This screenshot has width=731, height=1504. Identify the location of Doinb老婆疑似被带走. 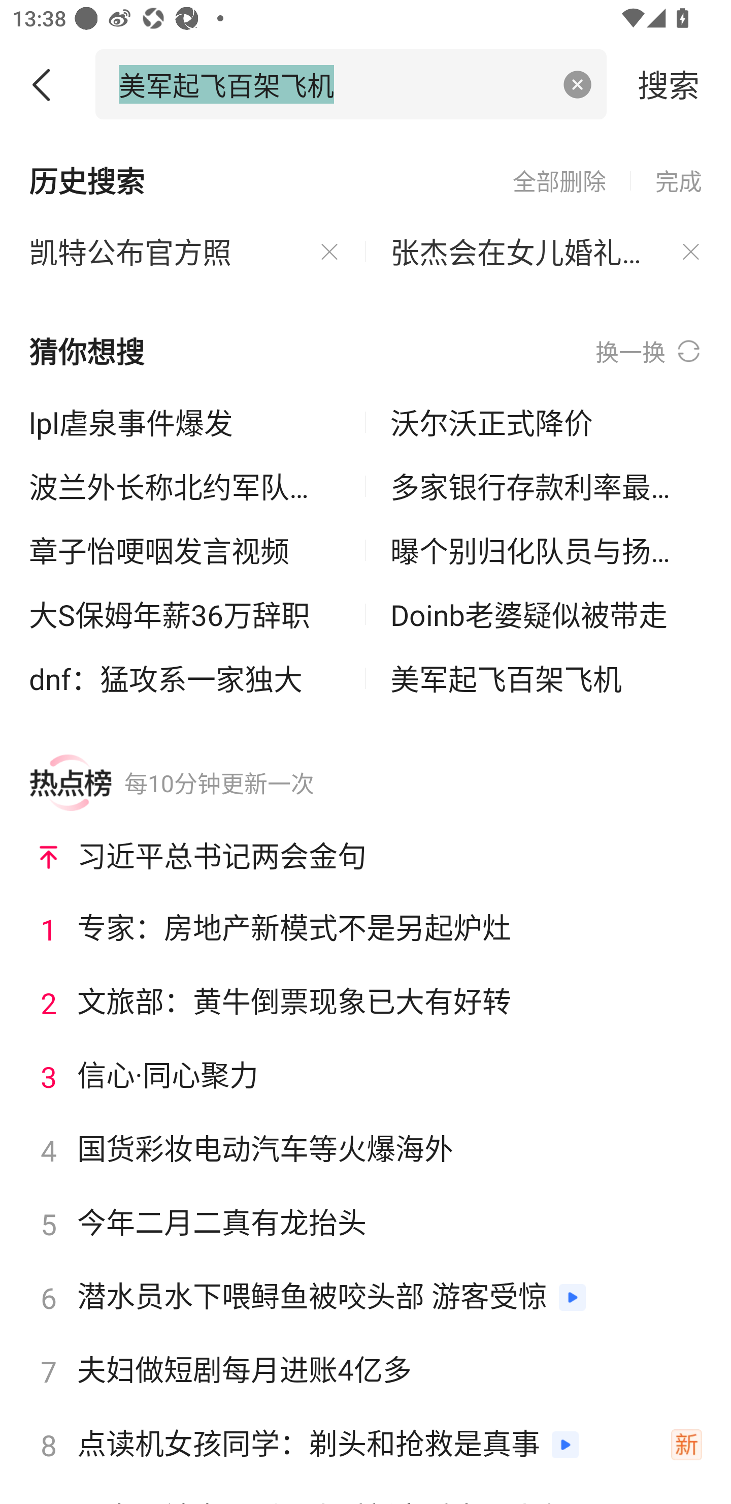
(546, 614).